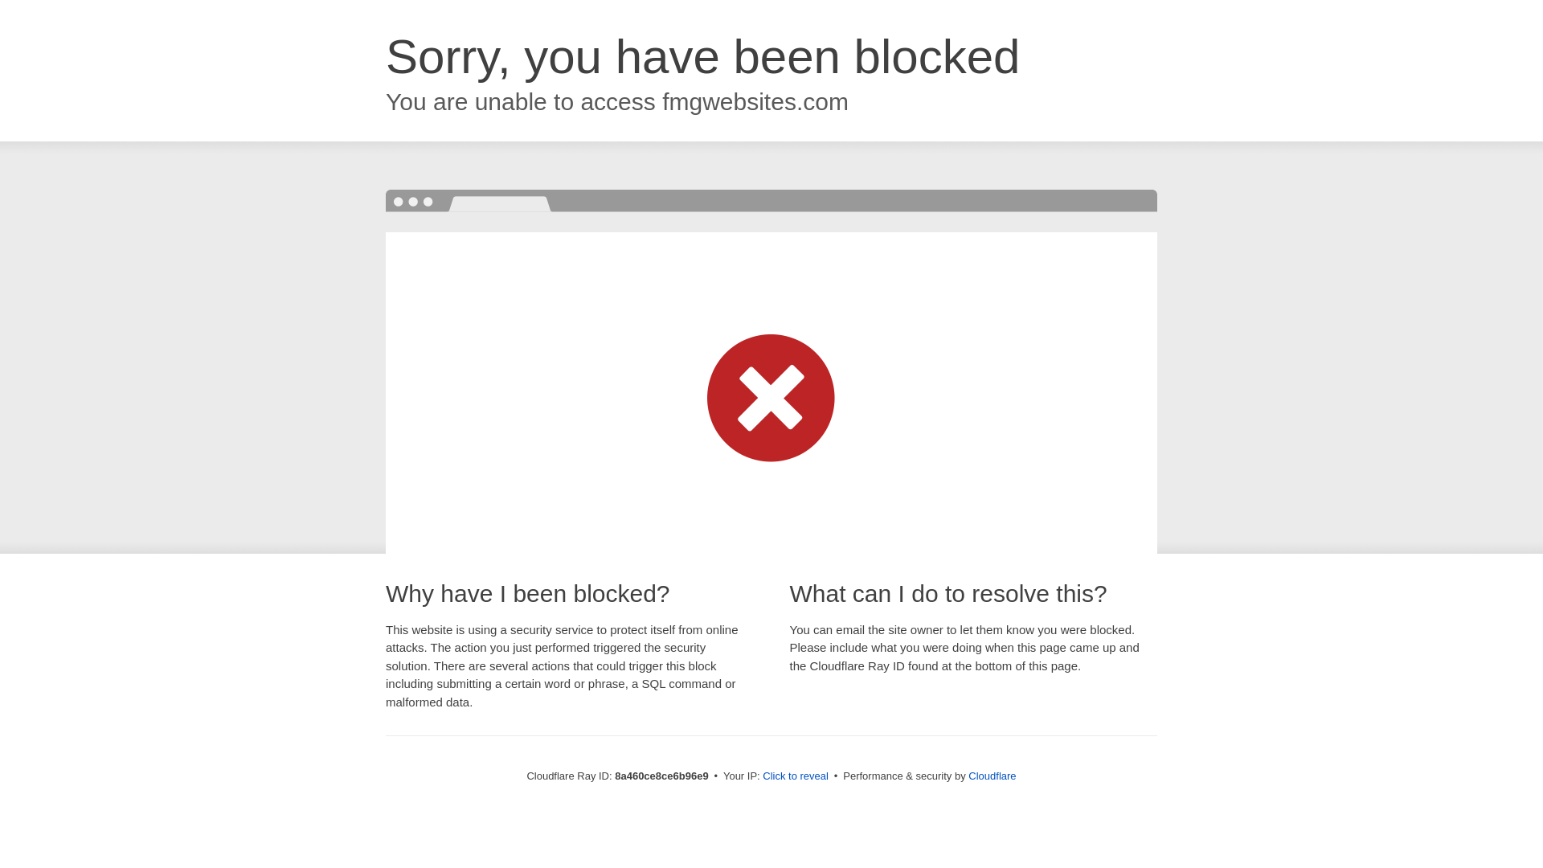  Describe the element at coordinates (796, 776) in the screenshot. I see `Click to reveal` at that location.